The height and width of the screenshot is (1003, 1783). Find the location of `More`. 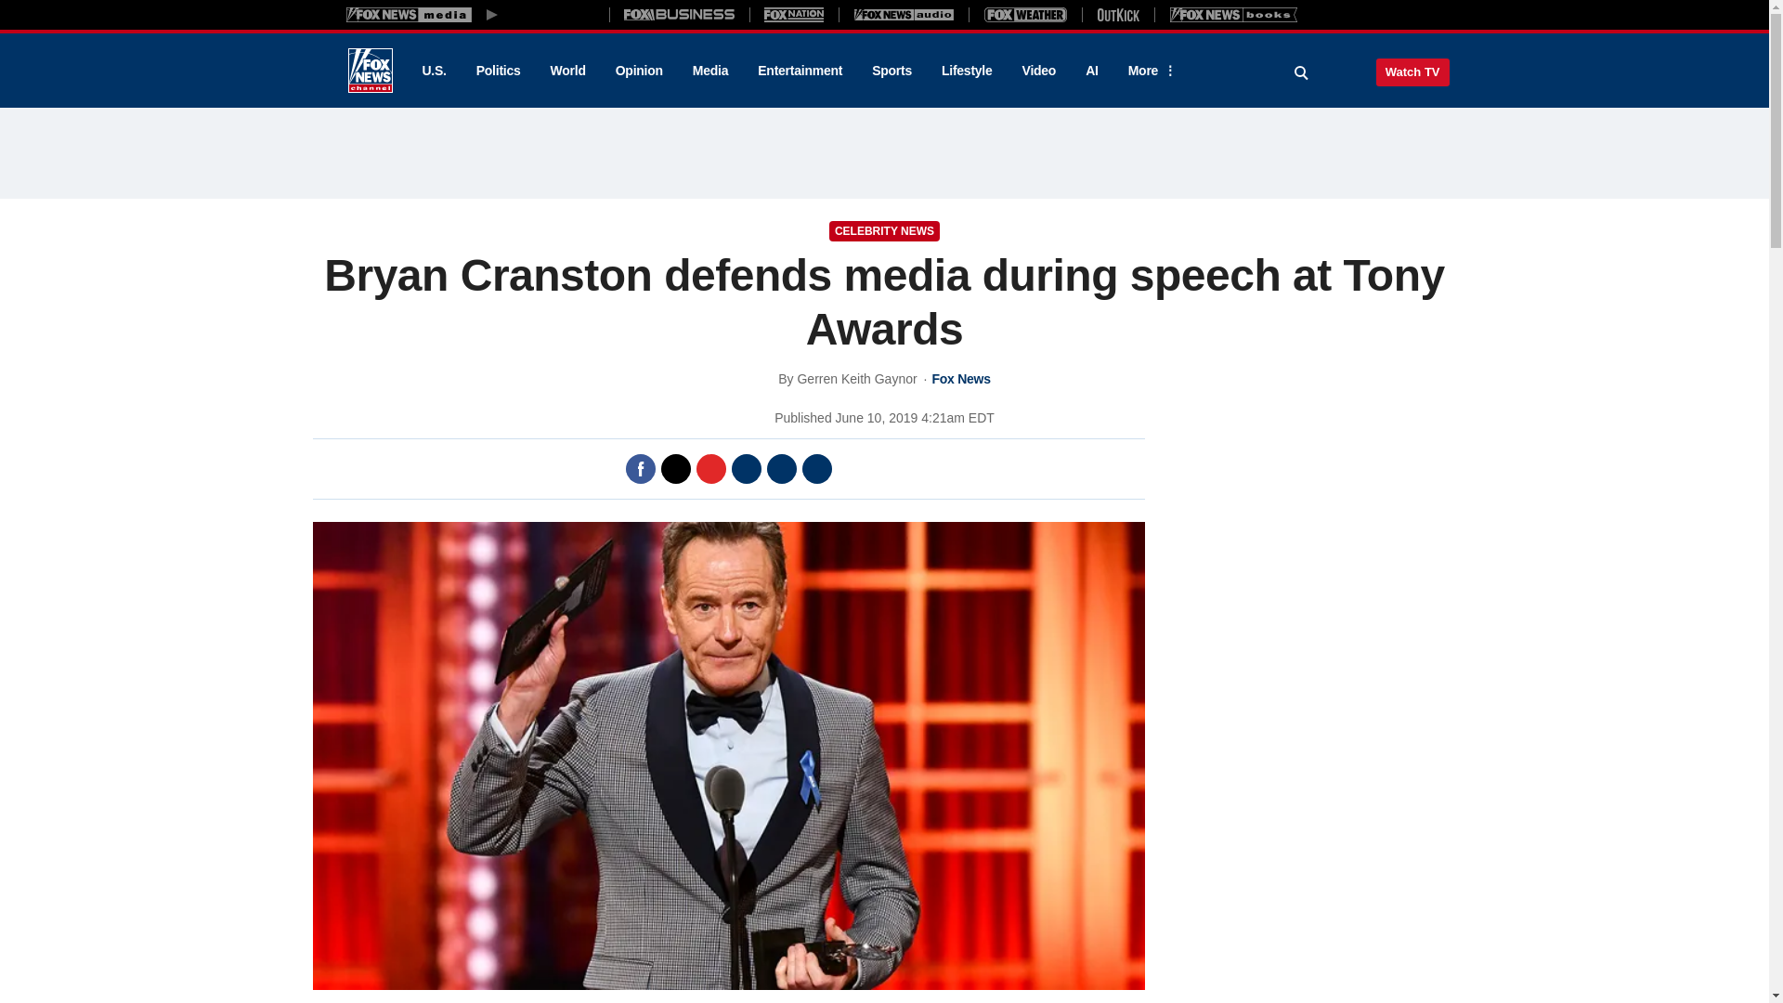

More is located at coordinates (1149, 71).